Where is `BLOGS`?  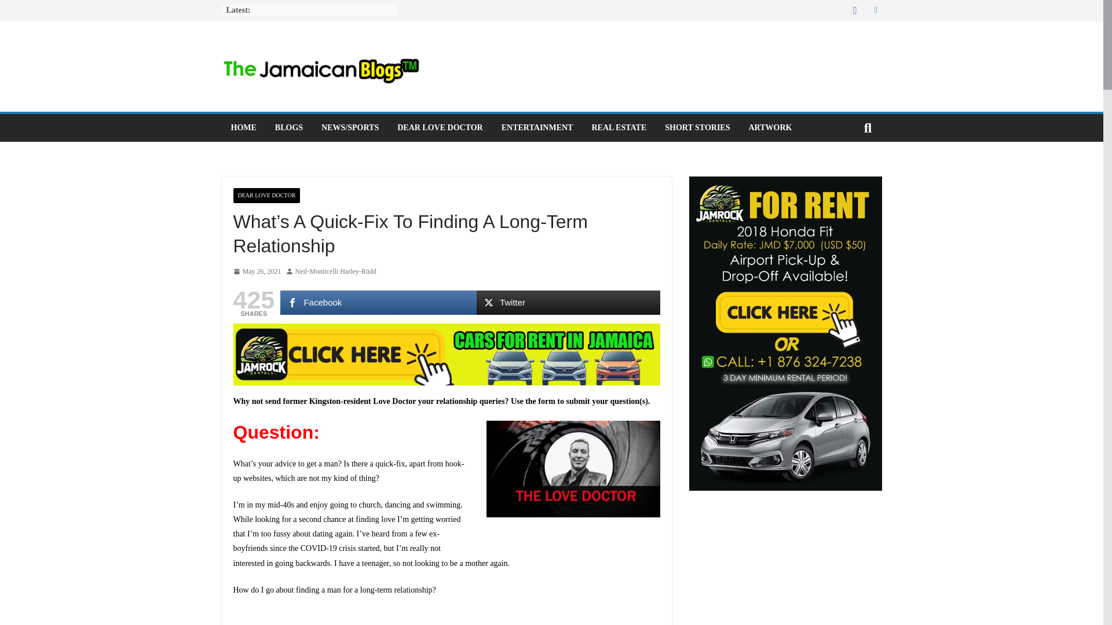
BLOGS is located at coordinates (288, 128).